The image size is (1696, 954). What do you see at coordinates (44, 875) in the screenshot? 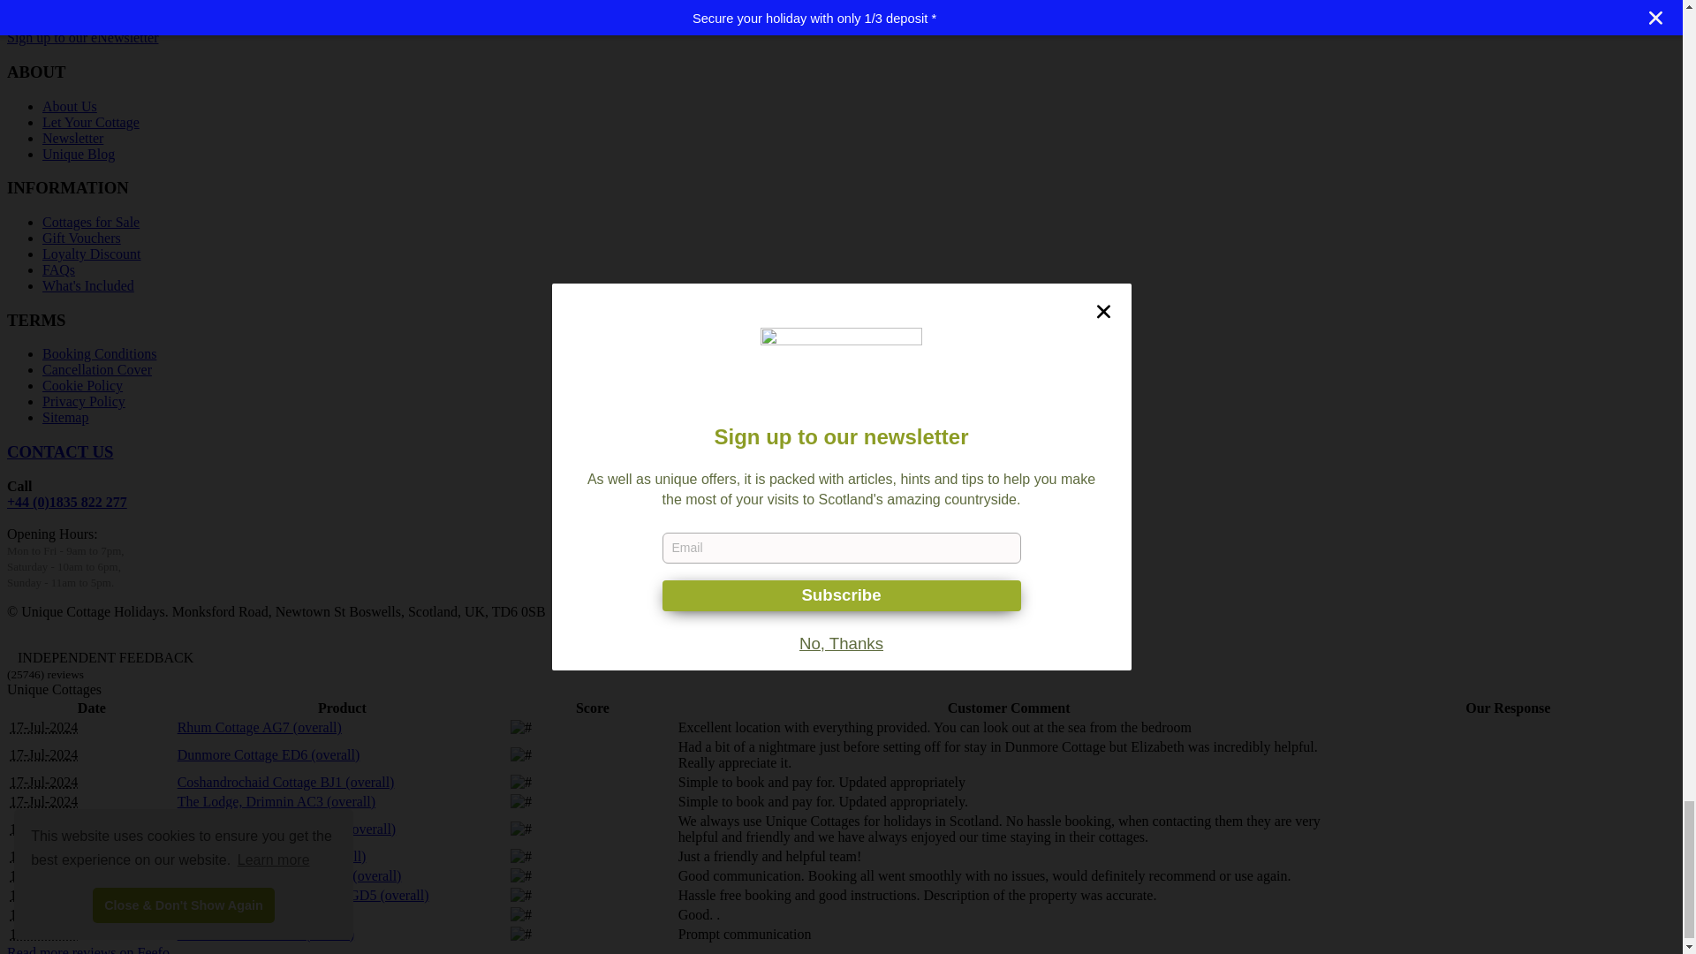
I see `2024-07-15T20:08:53` at bounding box center [44, 875].